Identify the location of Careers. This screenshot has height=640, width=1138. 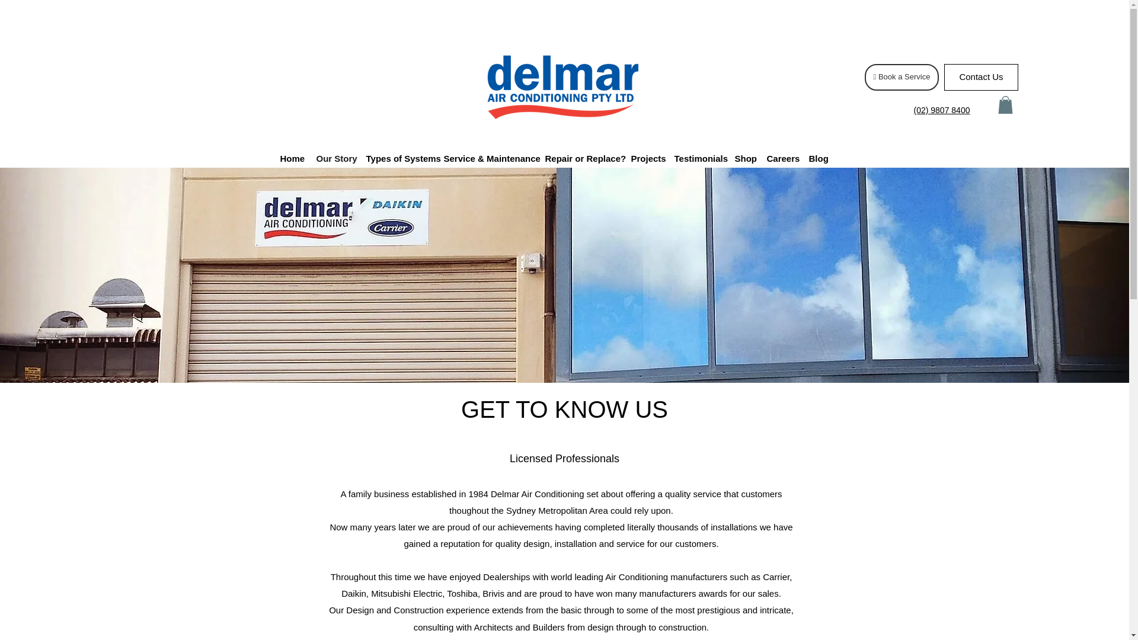
(782, 158).